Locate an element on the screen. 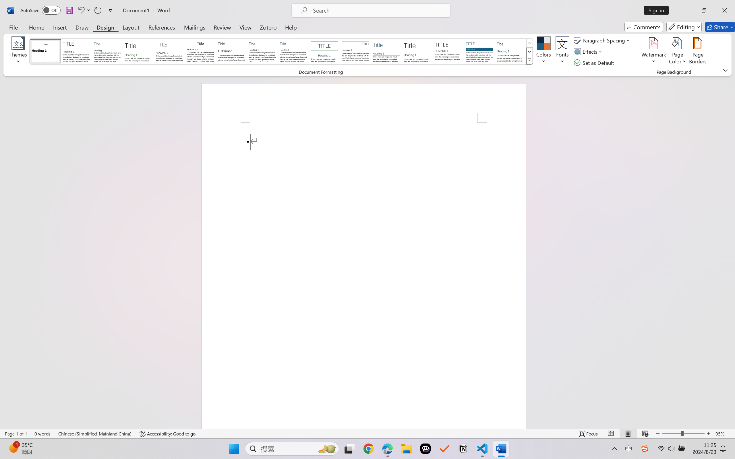 The height and width of the screenshot is (459, 735). Basic (Simple) is located at coordinates (107, 51).